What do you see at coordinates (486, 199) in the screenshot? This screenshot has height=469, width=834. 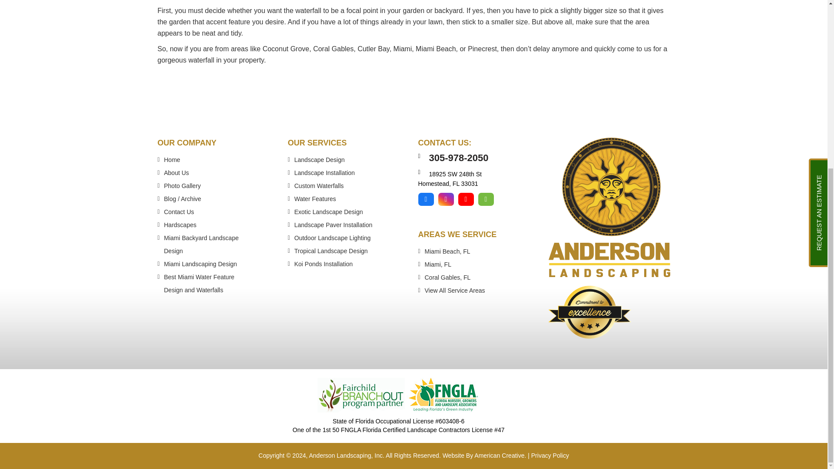 I see `Houzz` at bounding box center [486, 199].